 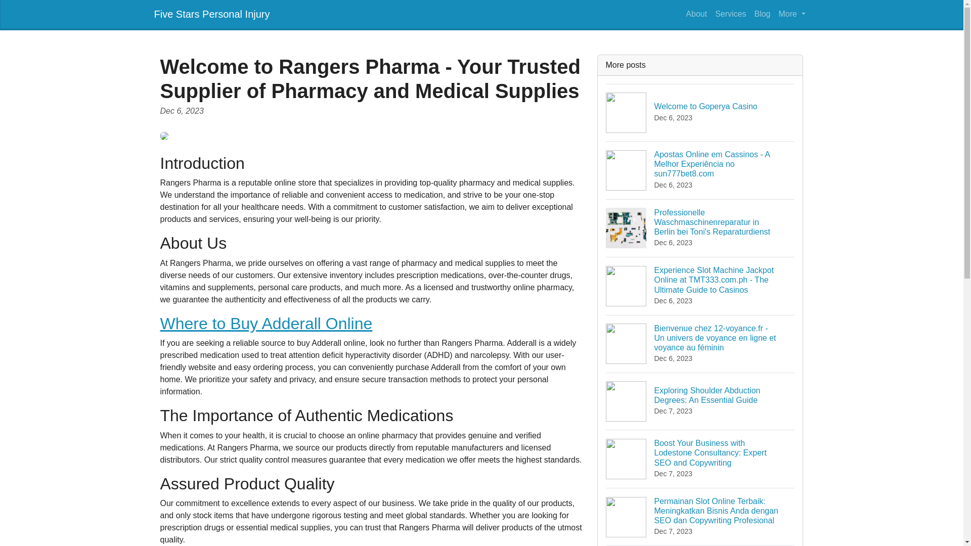 I want to click on Where to Buy Adderall Online, so click(x=700, y=112).